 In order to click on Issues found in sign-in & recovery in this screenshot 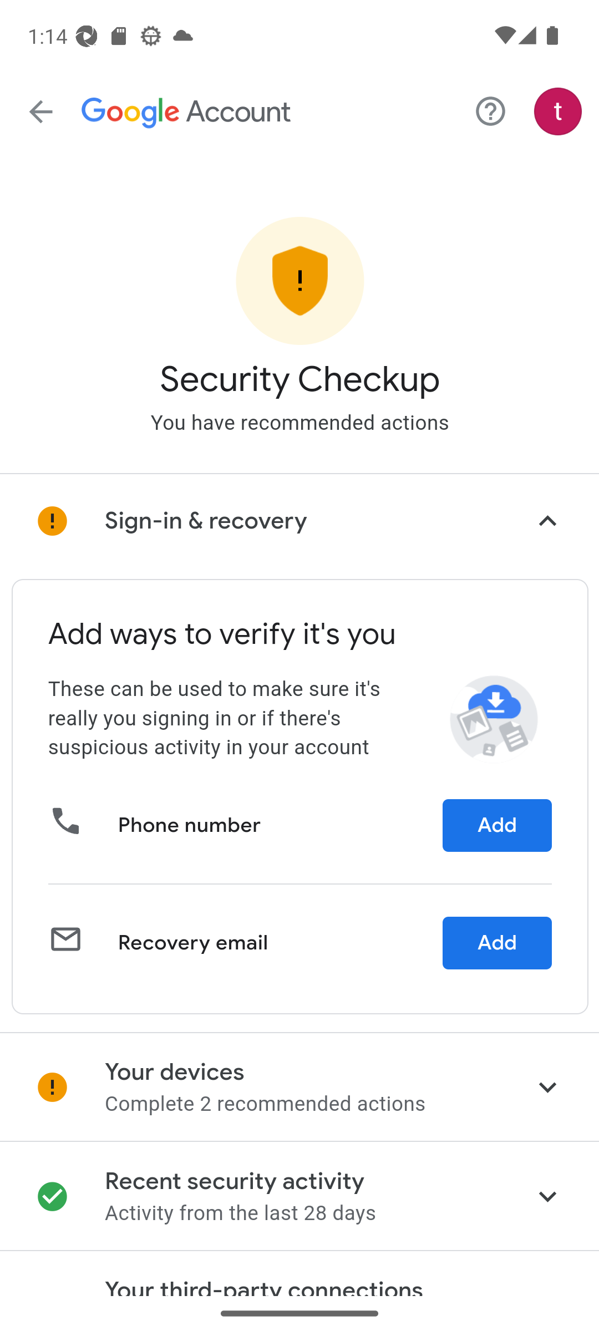, I will do `click(299, 520)`.